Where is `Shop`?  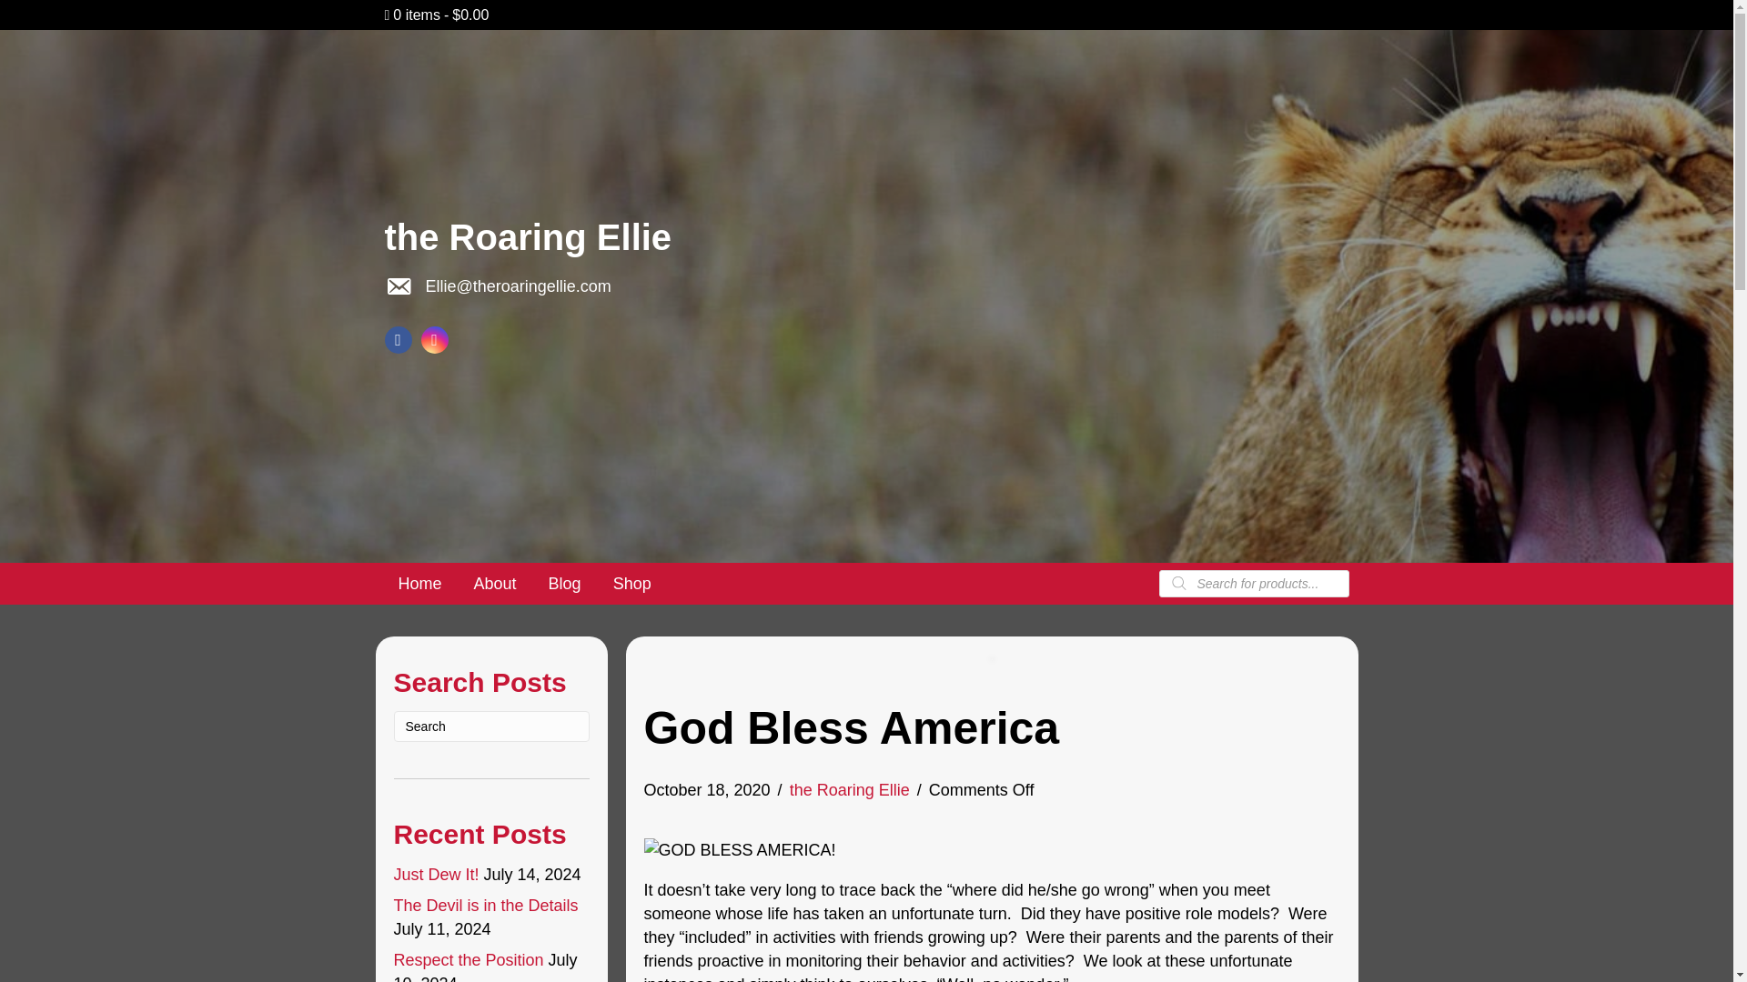 Shop is located at coordinates (631, 584).